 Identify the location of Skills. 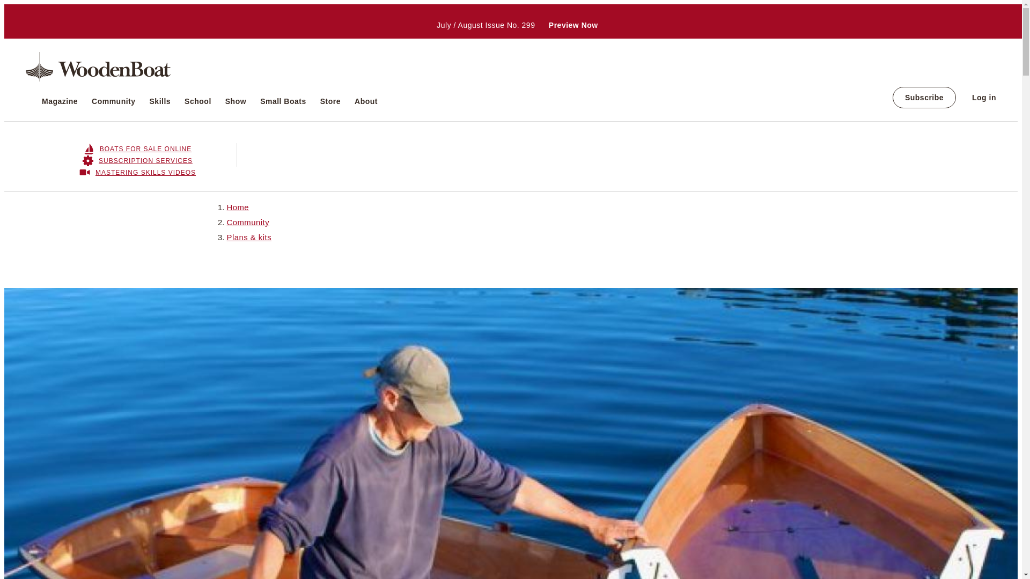
(160, 101).